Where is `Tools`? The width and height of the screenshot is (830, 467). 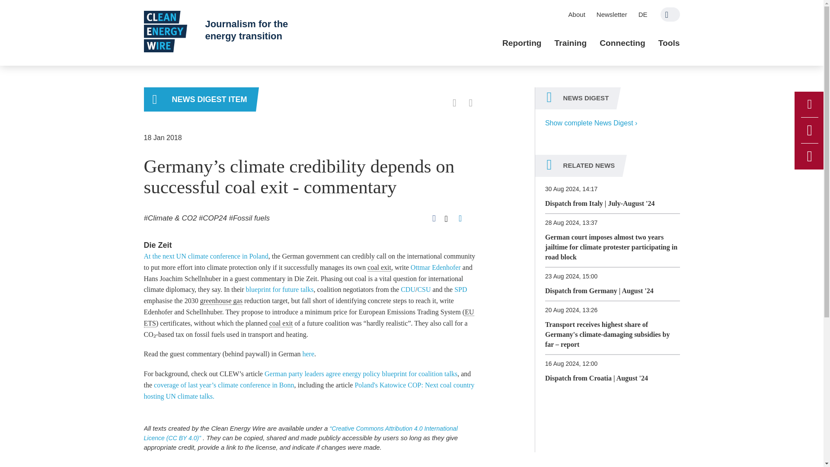
Tools is located at coordinates (669, 43).